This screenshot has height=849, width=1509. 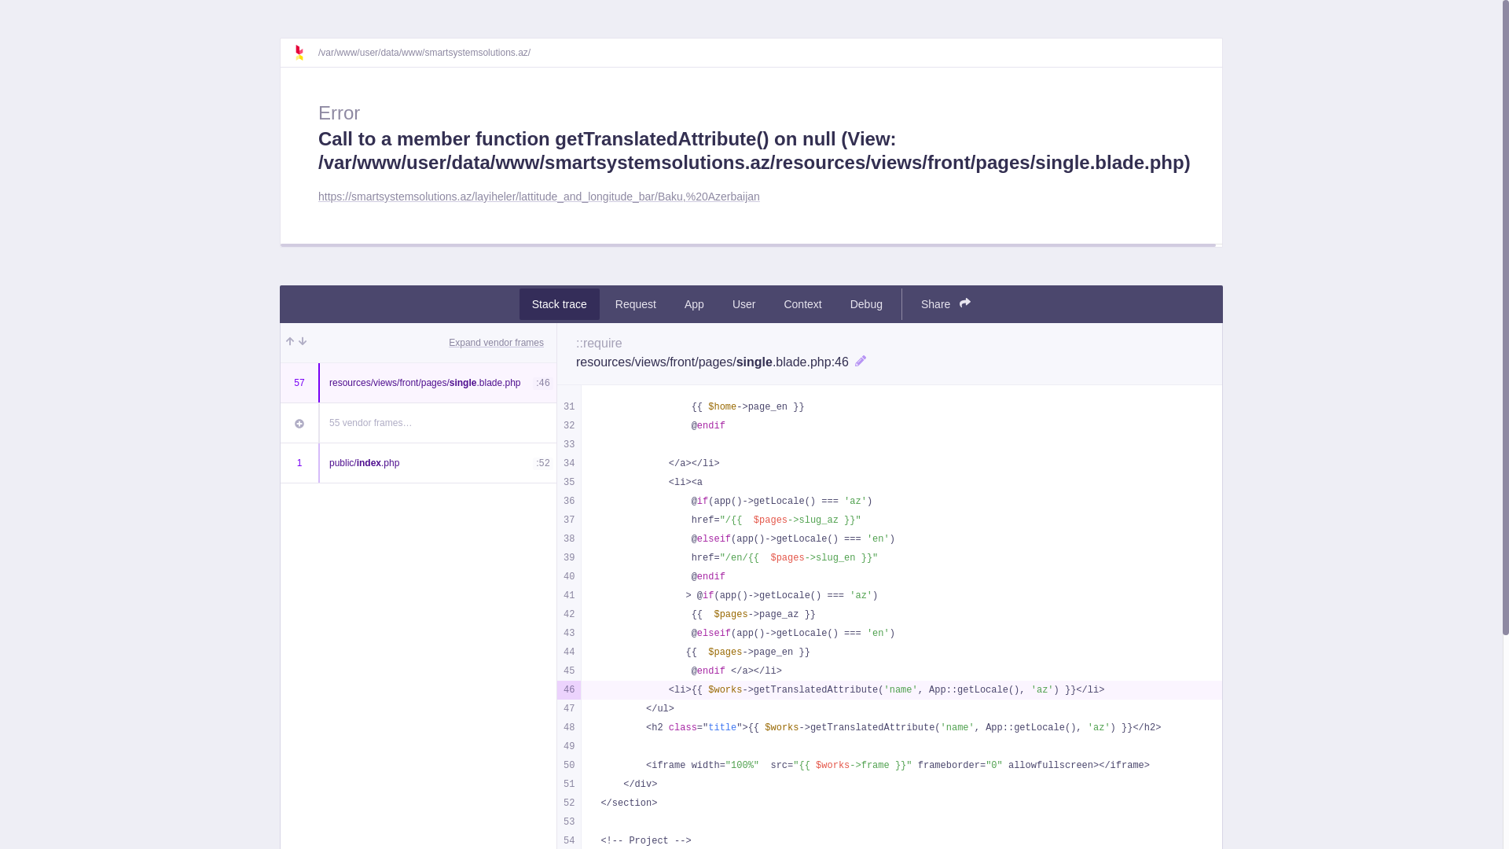 I want to click on Ignition docs, so click(x=306, y=53).